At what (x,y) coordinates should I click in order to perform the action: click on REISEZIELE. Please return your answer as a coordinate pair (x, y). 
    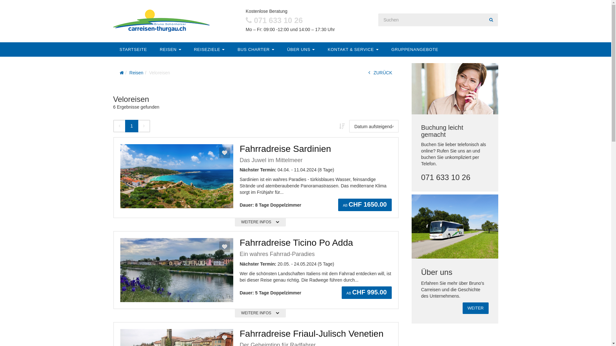
    Looking at the image, I should click on (210, 49).